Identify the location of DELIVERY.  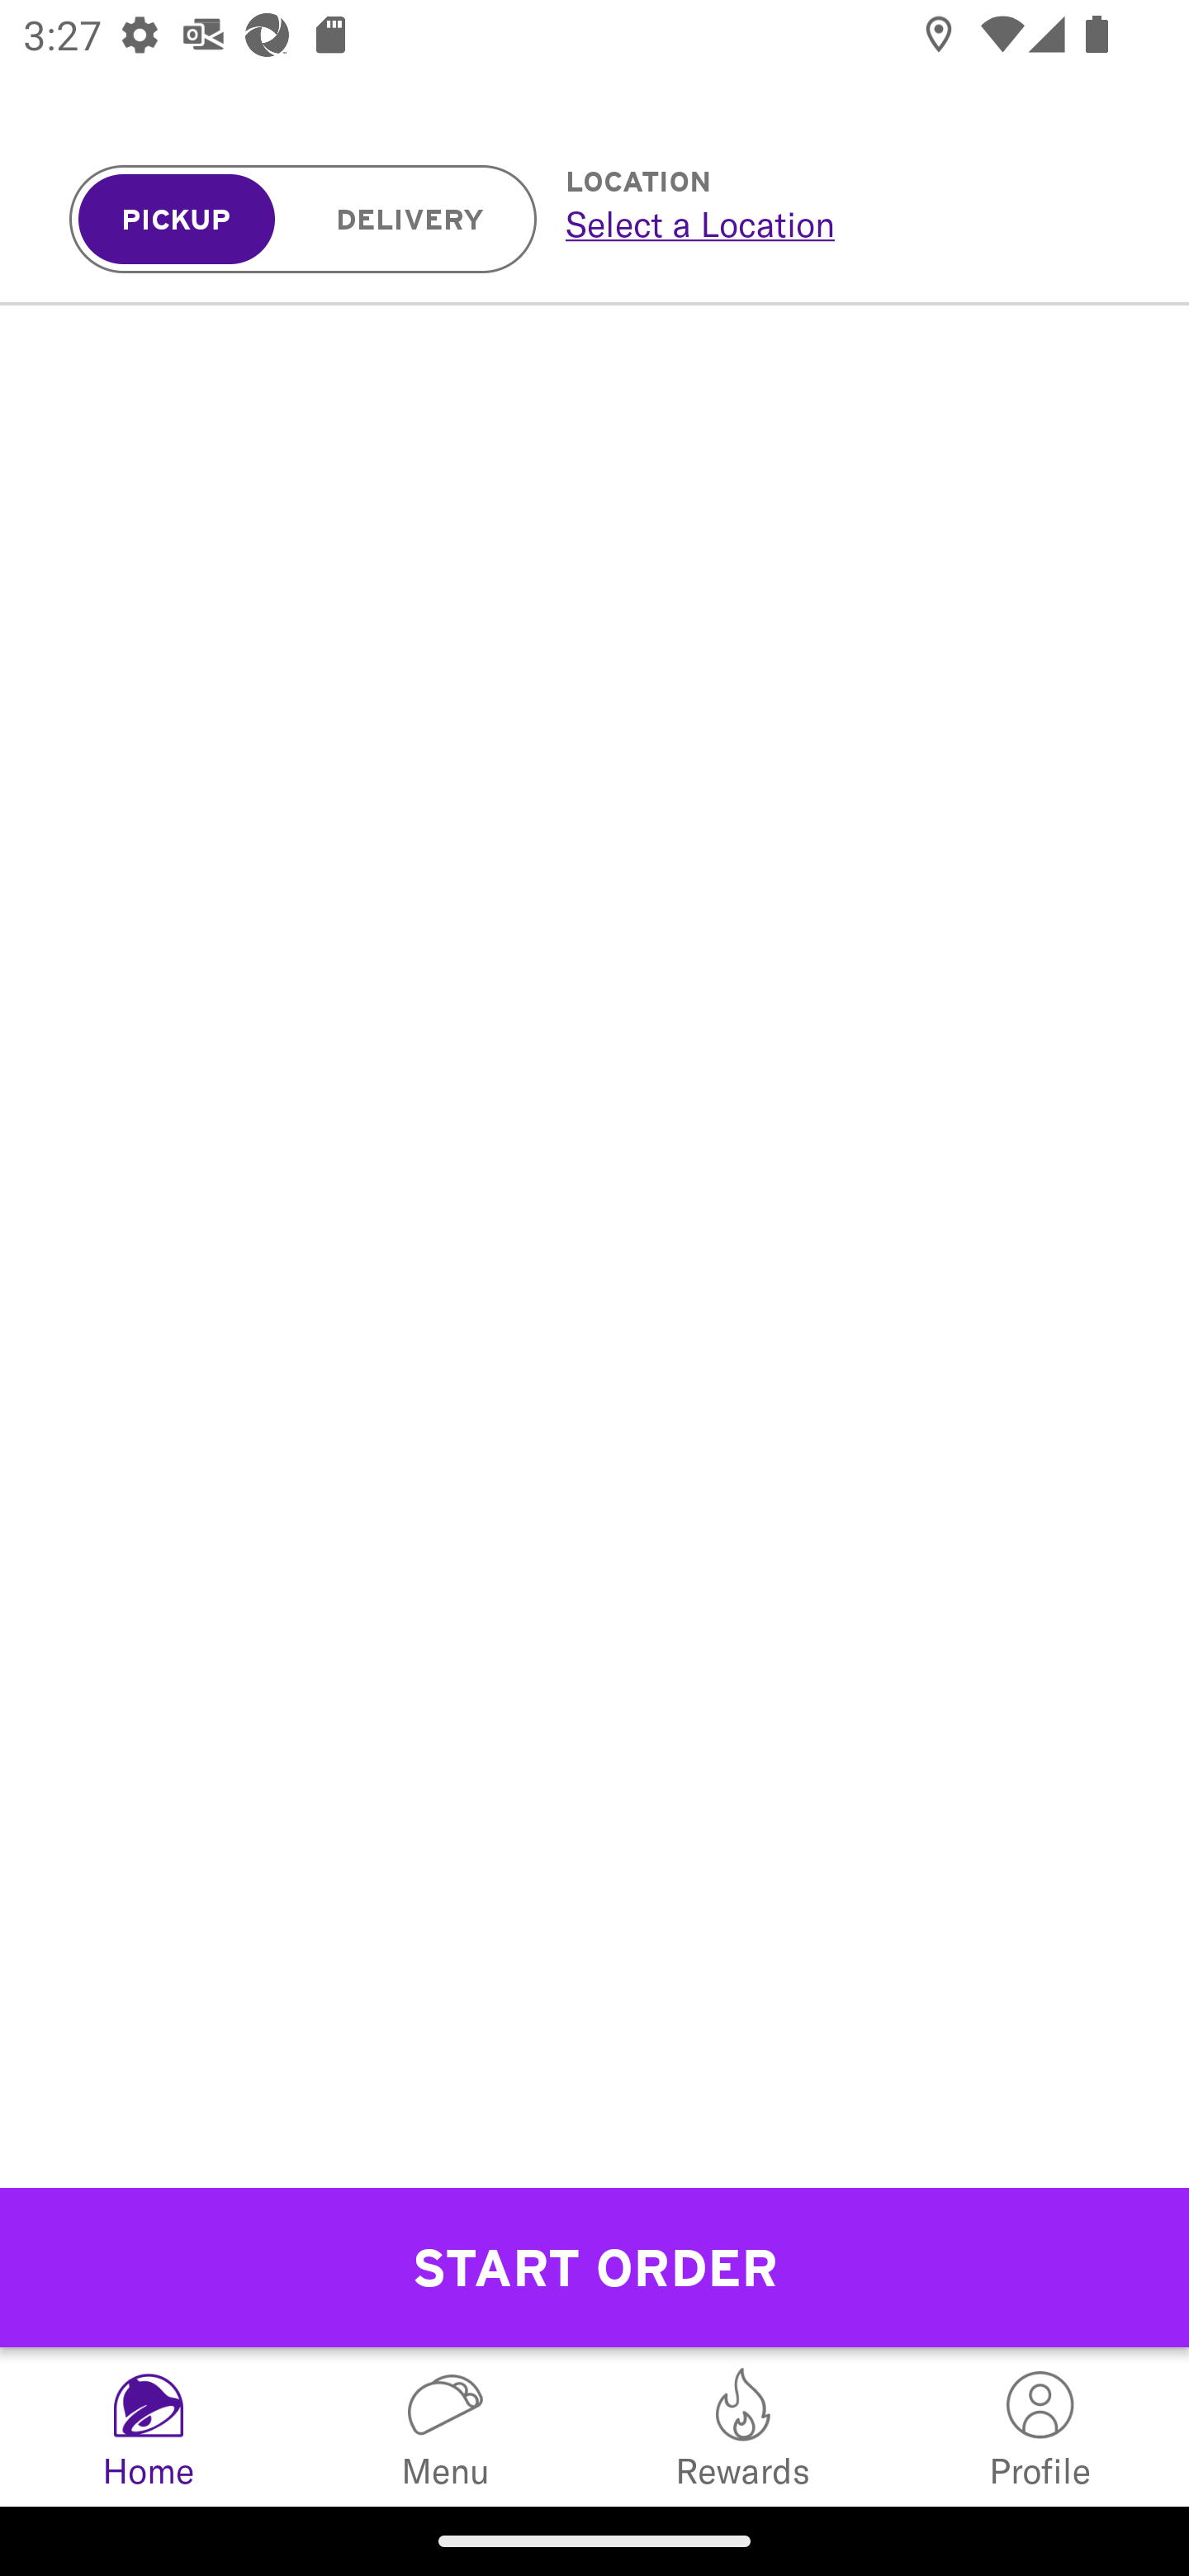
(410, 220).